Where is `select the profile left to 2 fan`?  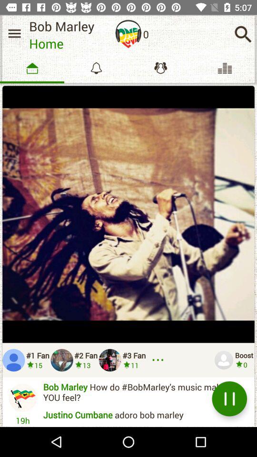 select the profile left to 2 fan is located at coordinates (62, 360).